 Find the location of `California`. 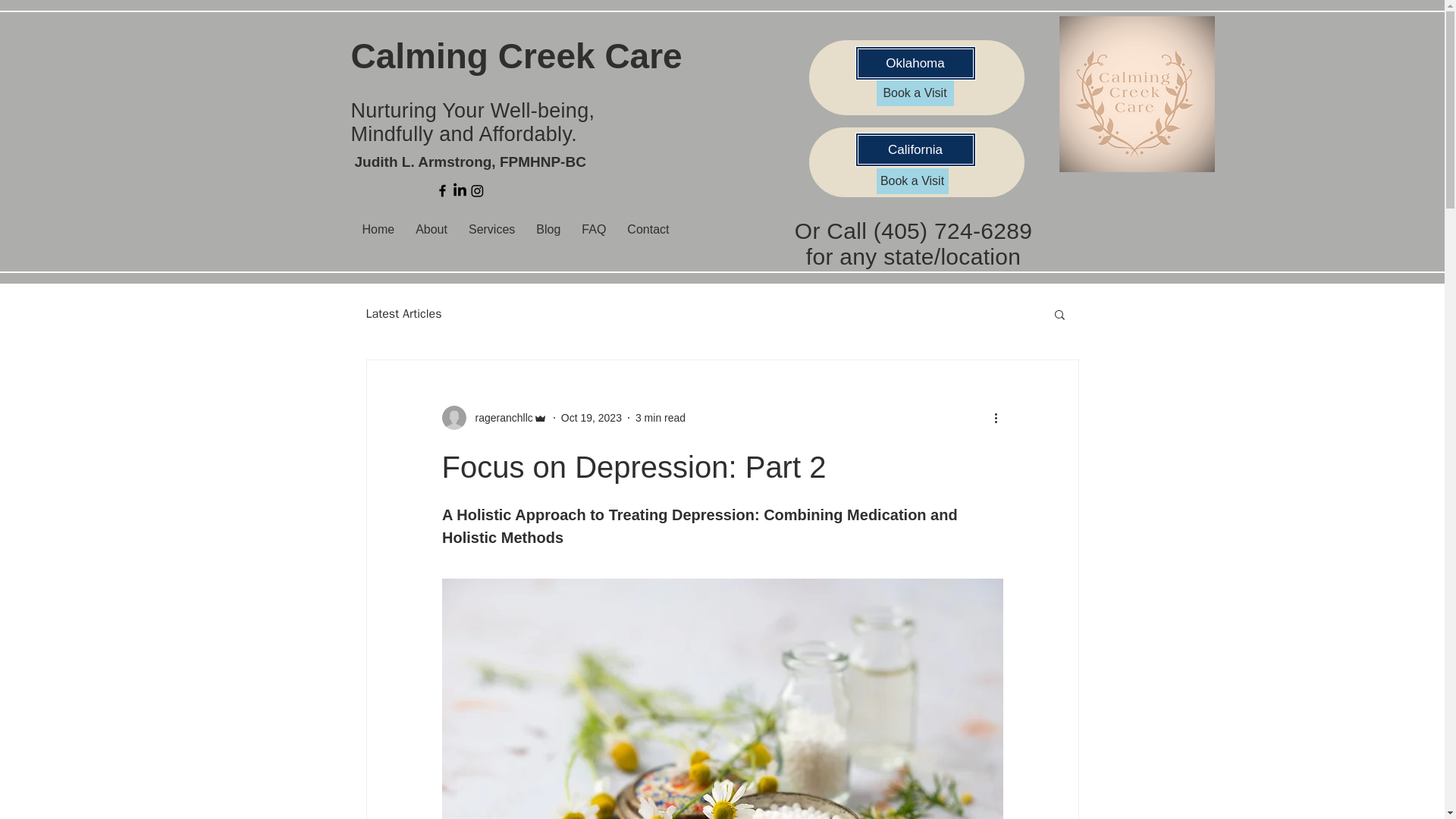

California is located at coordinates (915, 149).